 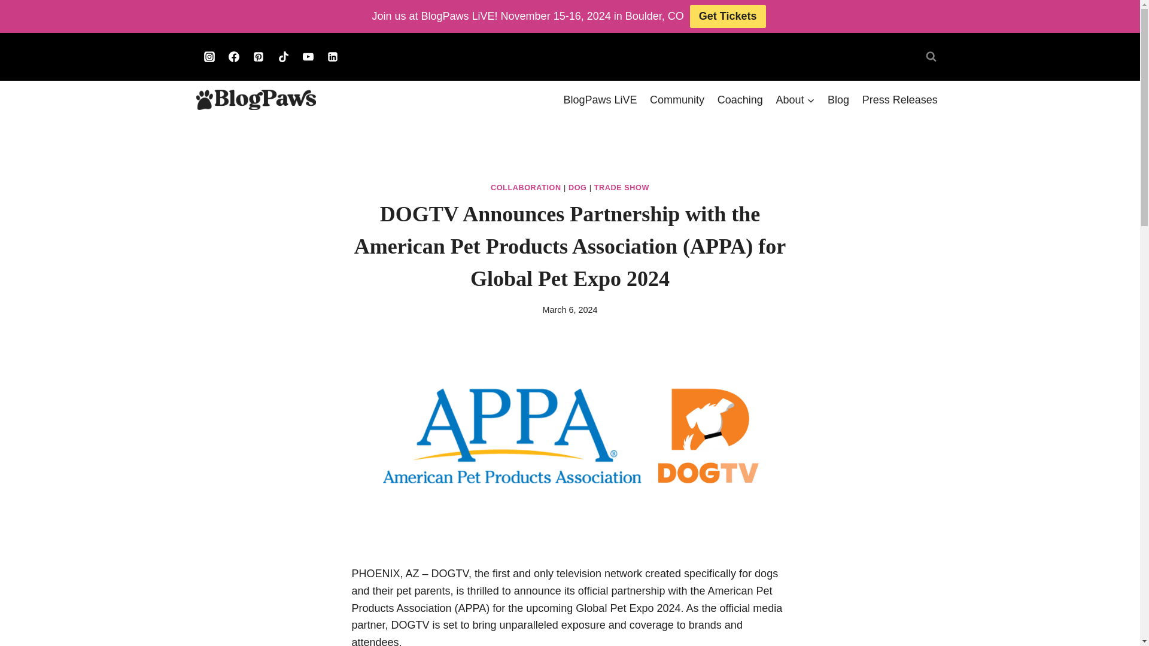 I want to click on DOG, so click(x=578, y=187).